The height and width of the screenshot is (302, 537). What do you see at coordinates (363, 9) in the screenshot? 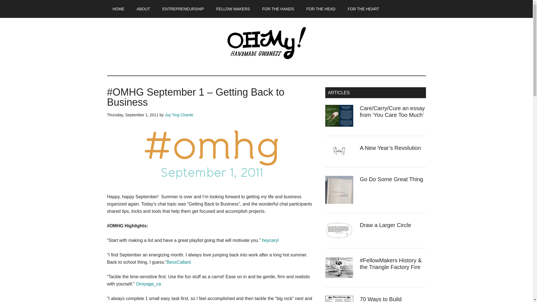
I see `FOR THE HEART` at bounding box center [363, 9].